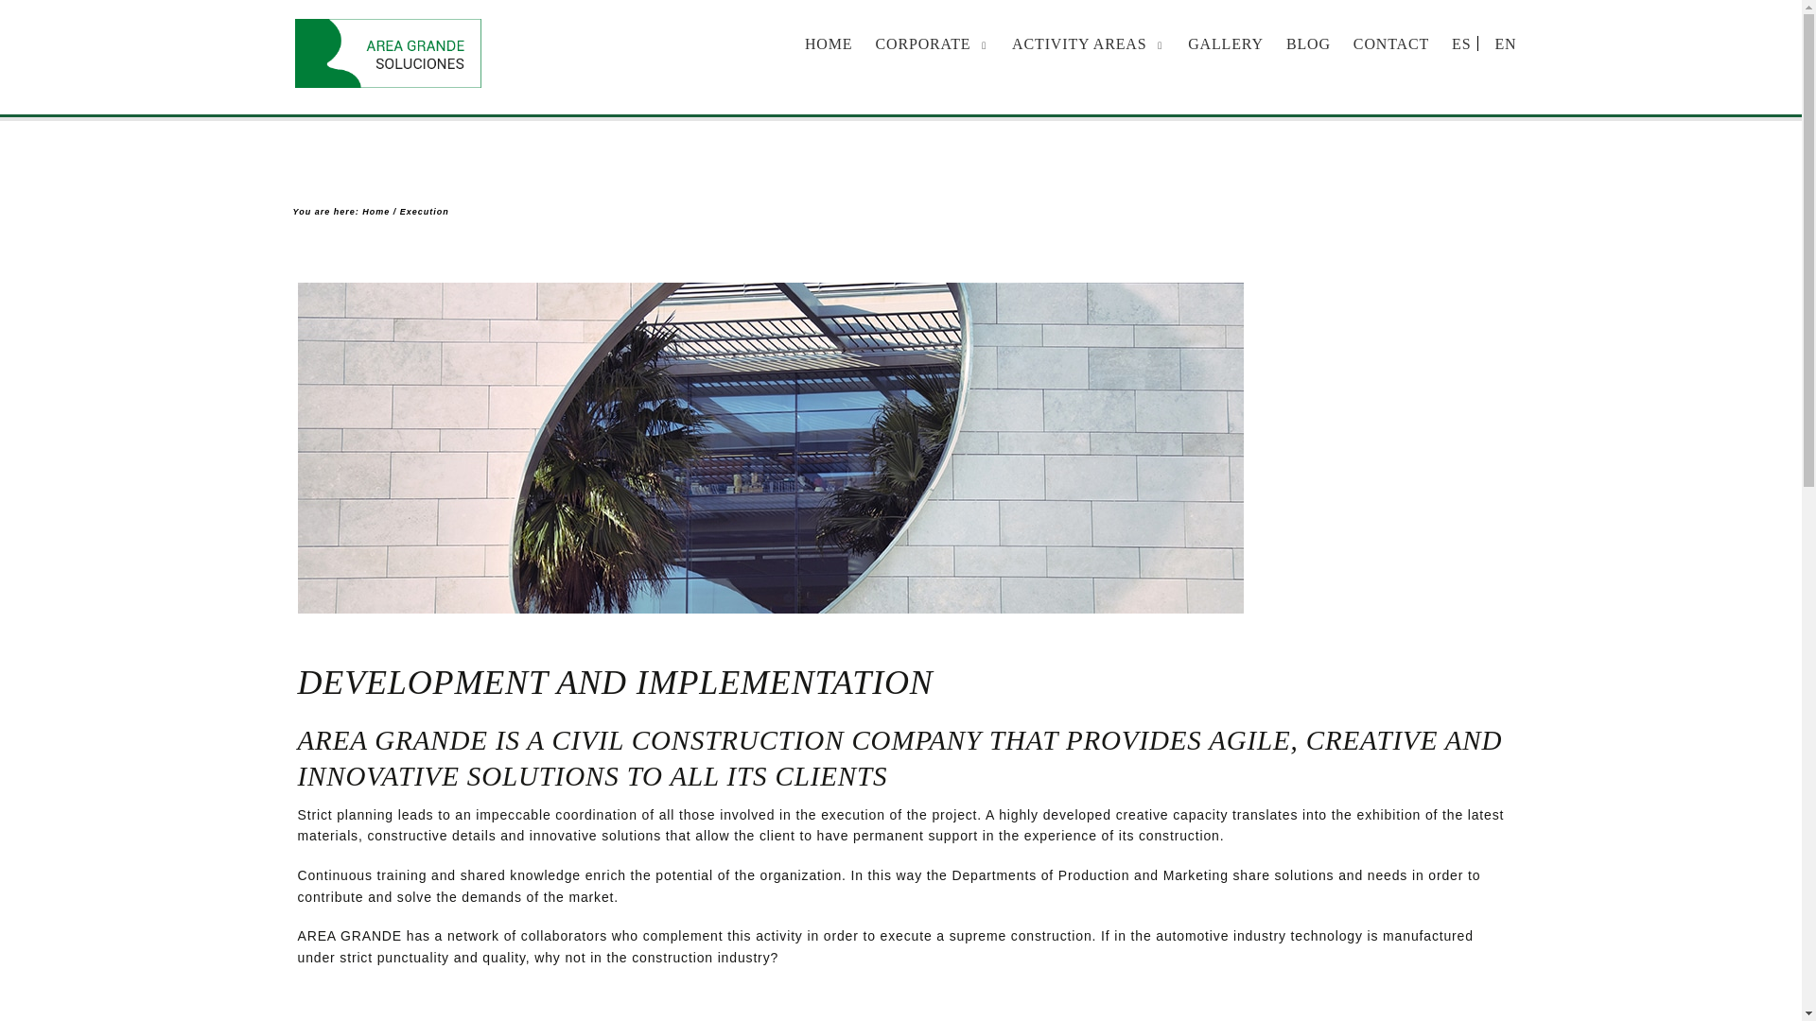 Image resolution: width=1816 pixels, height=1021 pixels. What do you see at coordinates (1226, 43) in the screenshot?
I see `GALLERY` at bounding box center [1226, 43].